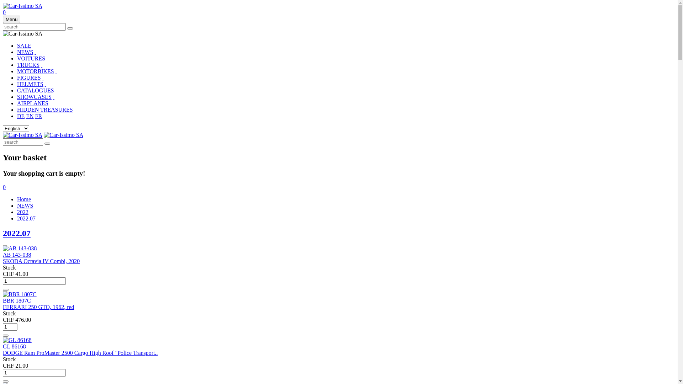  Describe the element at coordinates (36, 71) in the screenshot. I see `MOTORBIKES` at that location.